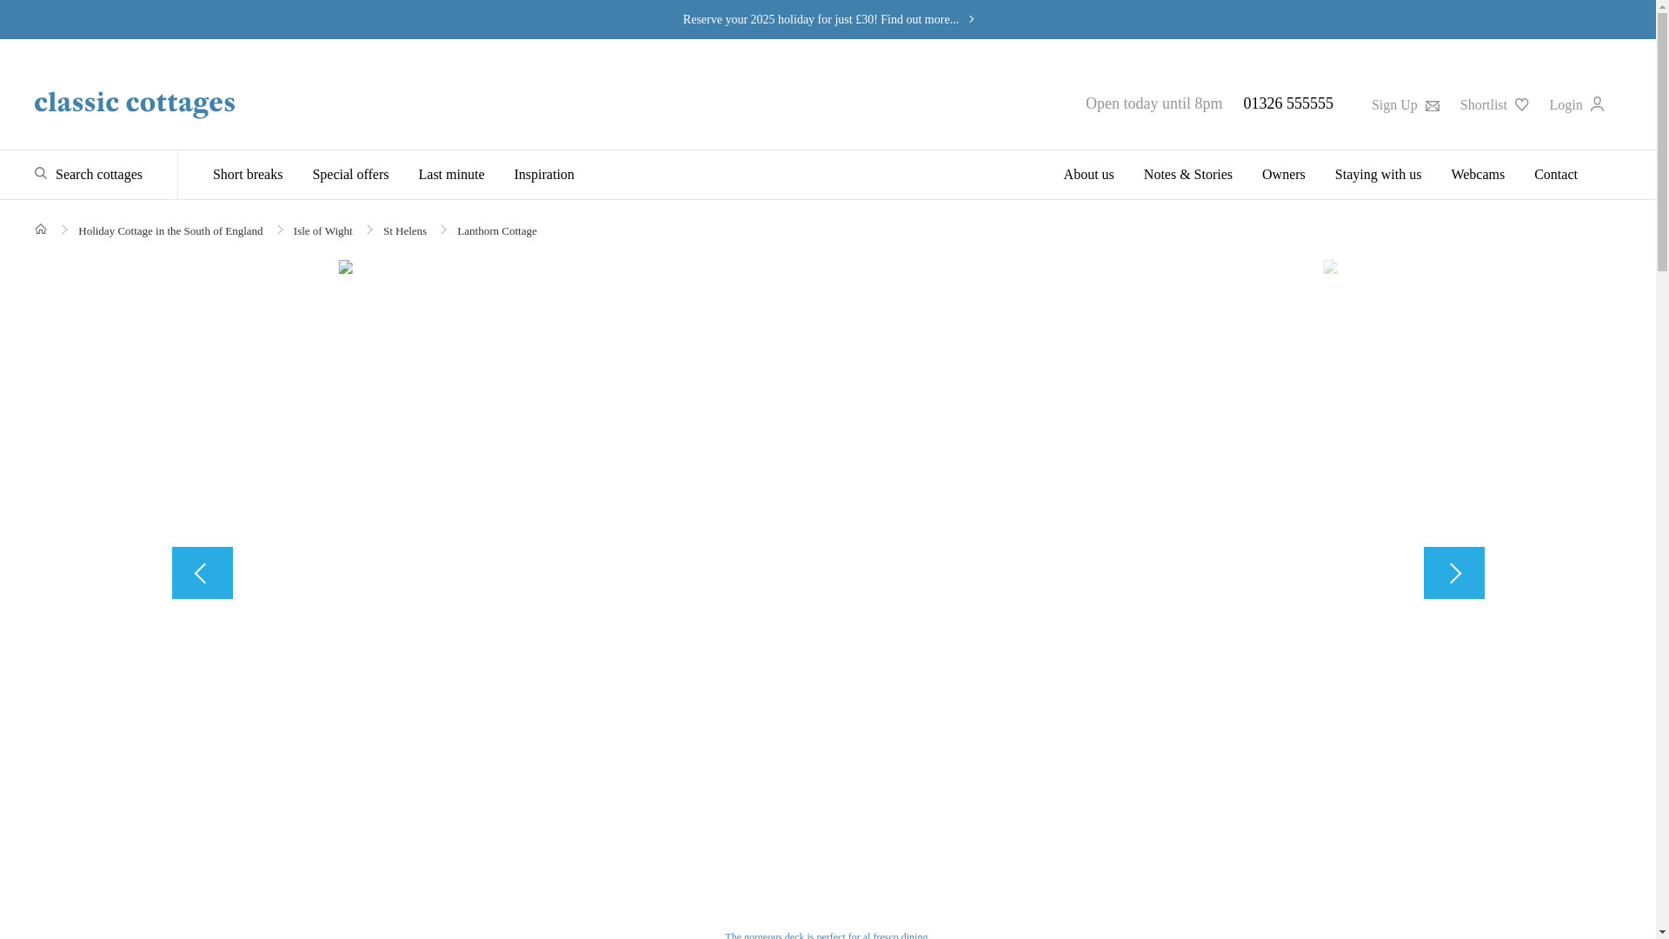  What do you see at coordinates (322, 231) in the screenshot?
I see `Isle of Wight` at bounding box center [322, 231].